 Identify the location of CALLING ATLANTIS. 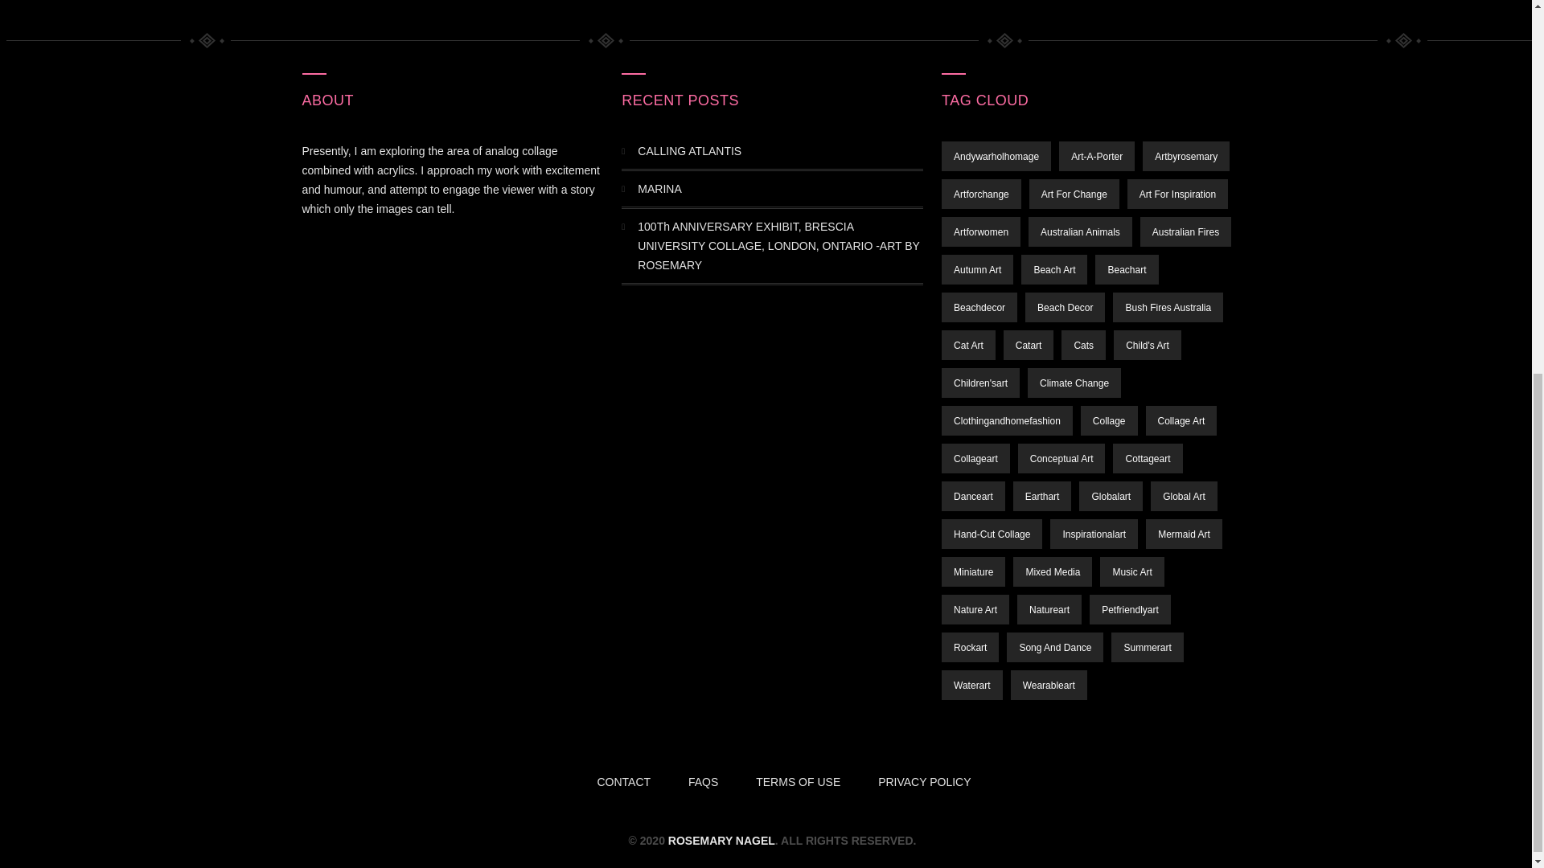
(779, 151).